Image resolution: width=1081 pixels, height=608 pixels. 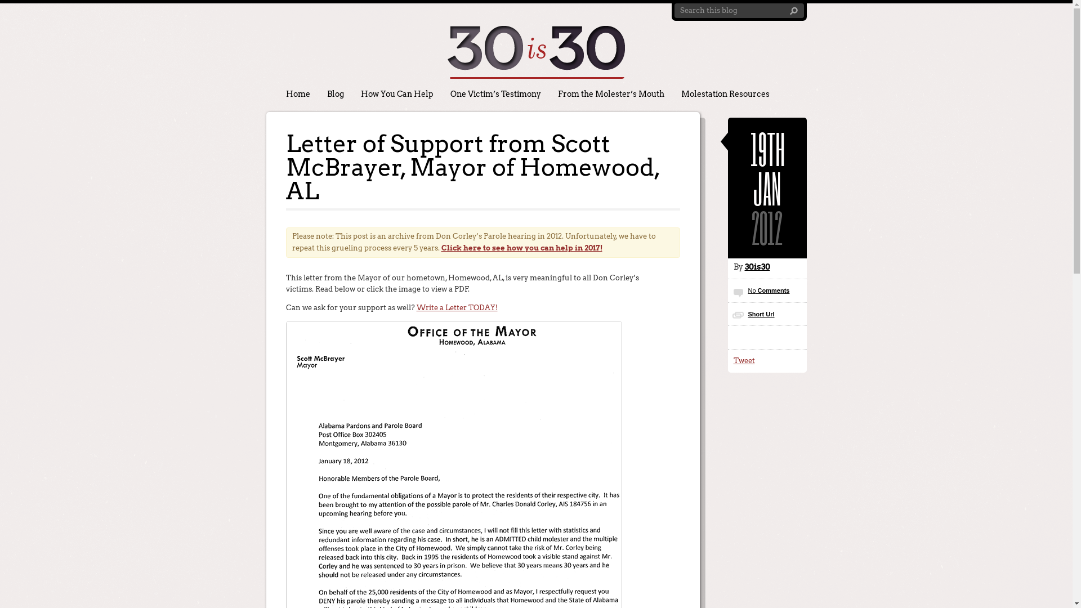 What do you see at coordinates (725, 94) in the screenshot?
I see `Molestation Resources` at bounding box center [725, 94].